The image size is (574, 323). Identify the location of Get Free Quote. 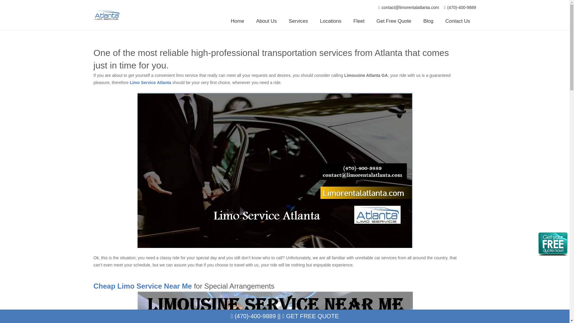
(393, 21).